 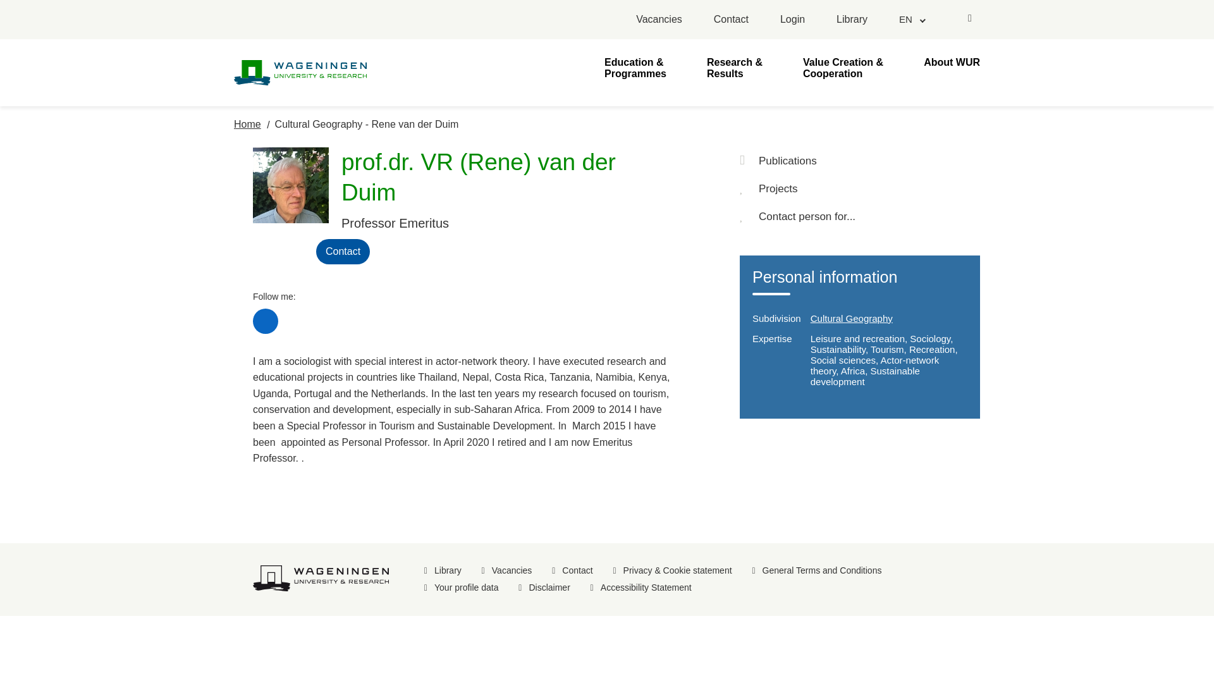 I want to click on Contact person for..., so click(x=859, y=216).